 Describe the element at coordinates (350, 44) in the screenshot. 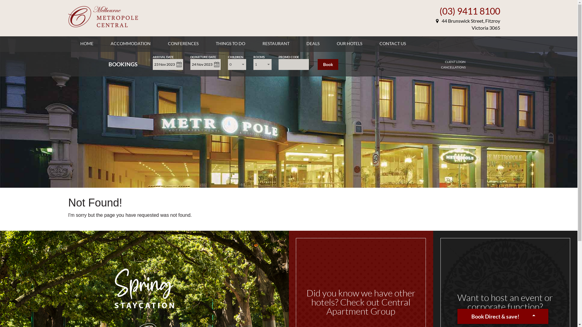

I see `OUR HOTELS` at that location.